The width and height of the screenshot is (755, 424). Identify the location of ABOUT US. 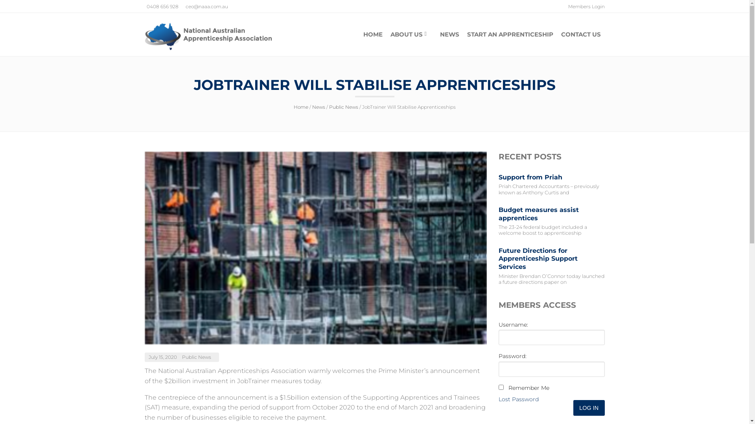
(411, 35).